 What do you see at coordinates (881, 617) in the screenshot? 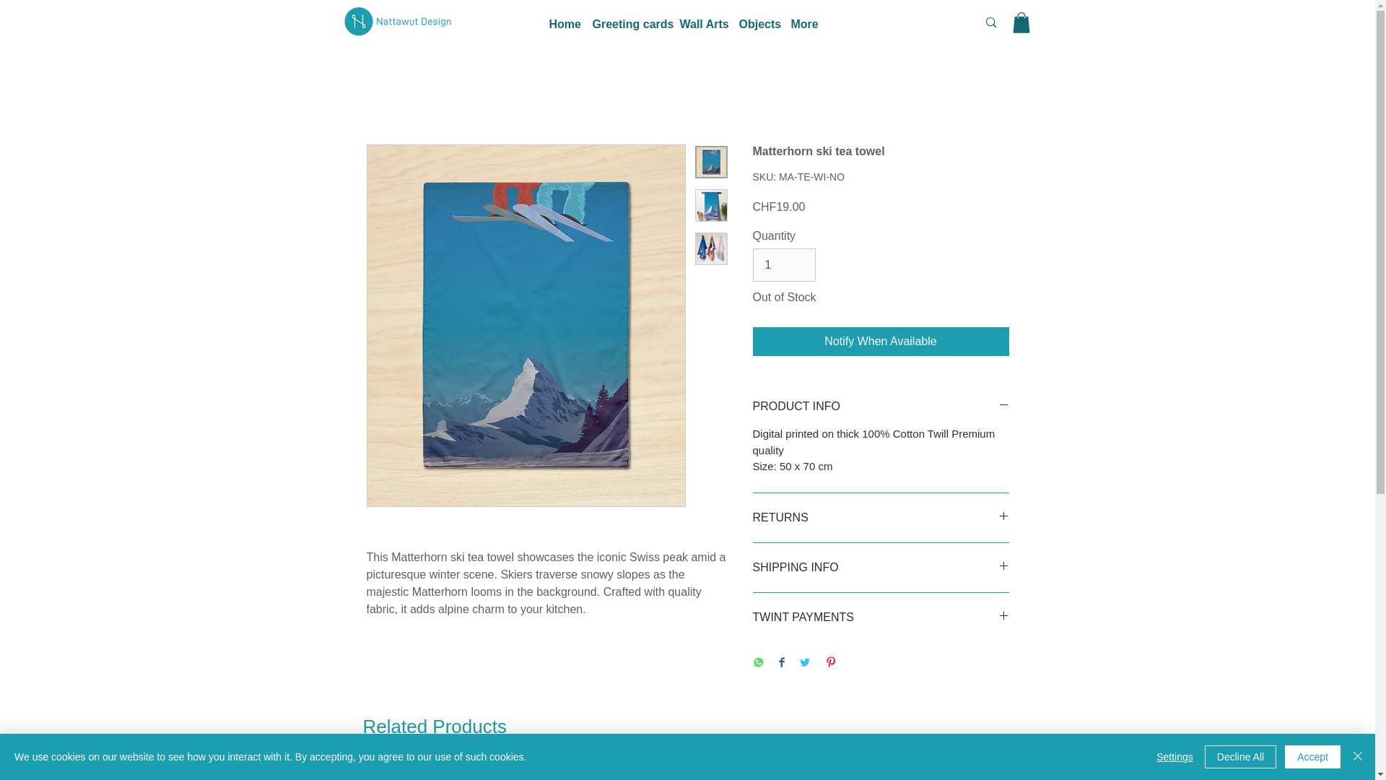
I see `TWINT PAYMENTS` at bounding box center [881, 617].